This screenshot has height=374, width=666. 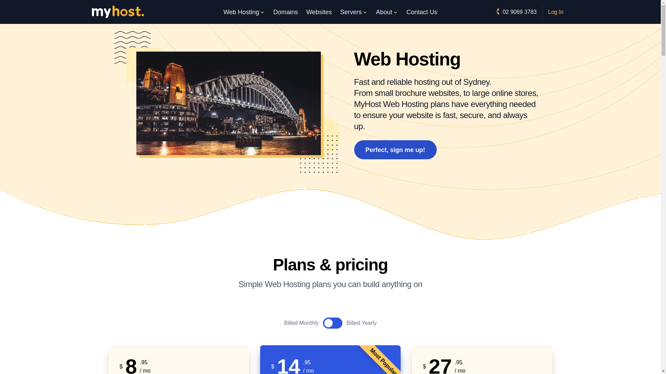 I want to click on Domains, so click(x=285, y=12).